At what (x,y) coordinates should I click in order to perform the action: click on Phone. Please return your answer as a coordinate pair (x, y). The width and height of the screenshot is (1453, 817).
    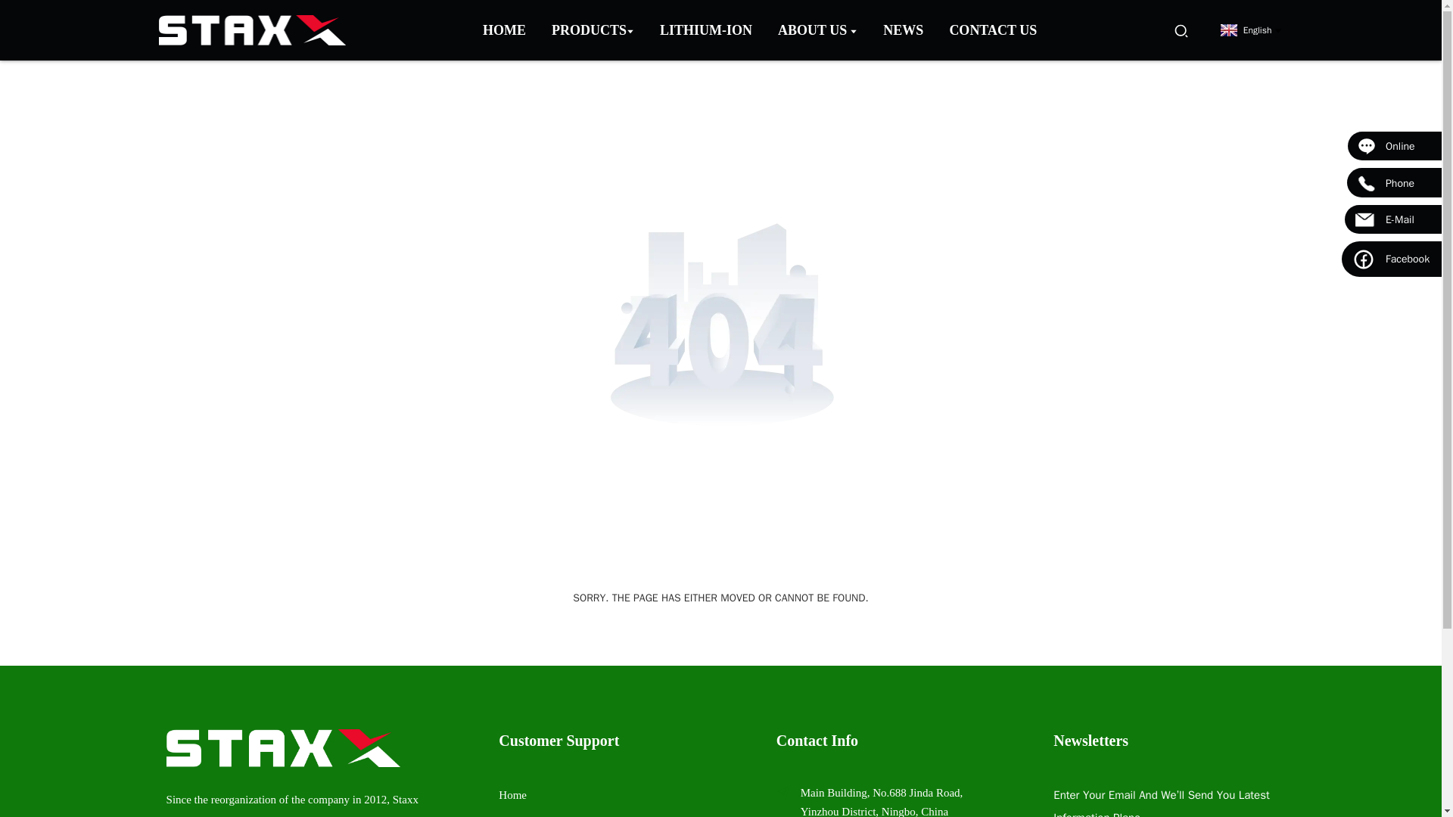
    Looking at the image, I should click on (1394, 182).